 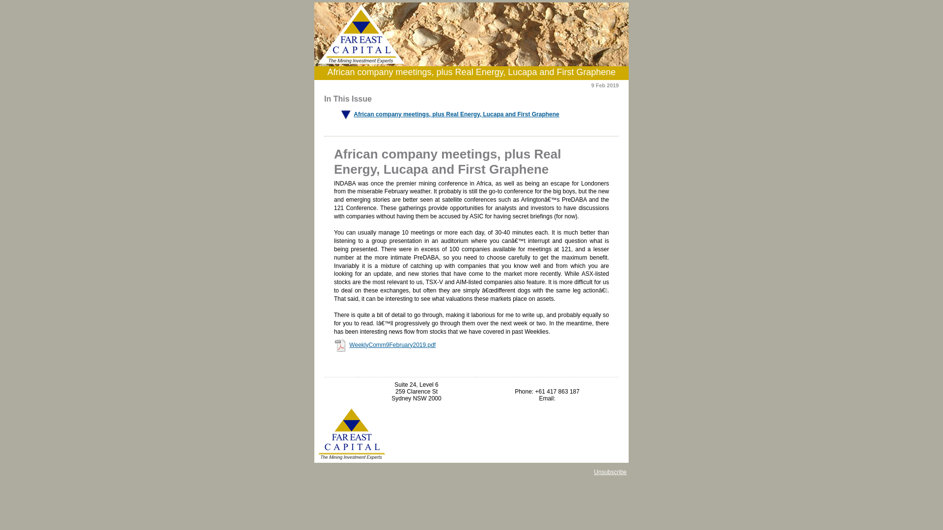 What do you see at coordinates (610, 472) in the screenshot?
I see `Unsubscribe` at bounding box center [610, 472].